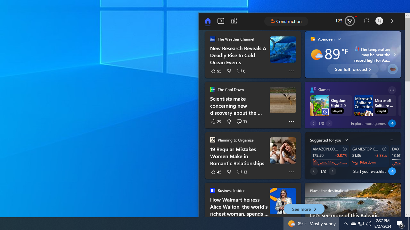  What do you see at coordinates (229, 172) in the screenshot?
I see `Dislike` at bounding box center [229, 172].